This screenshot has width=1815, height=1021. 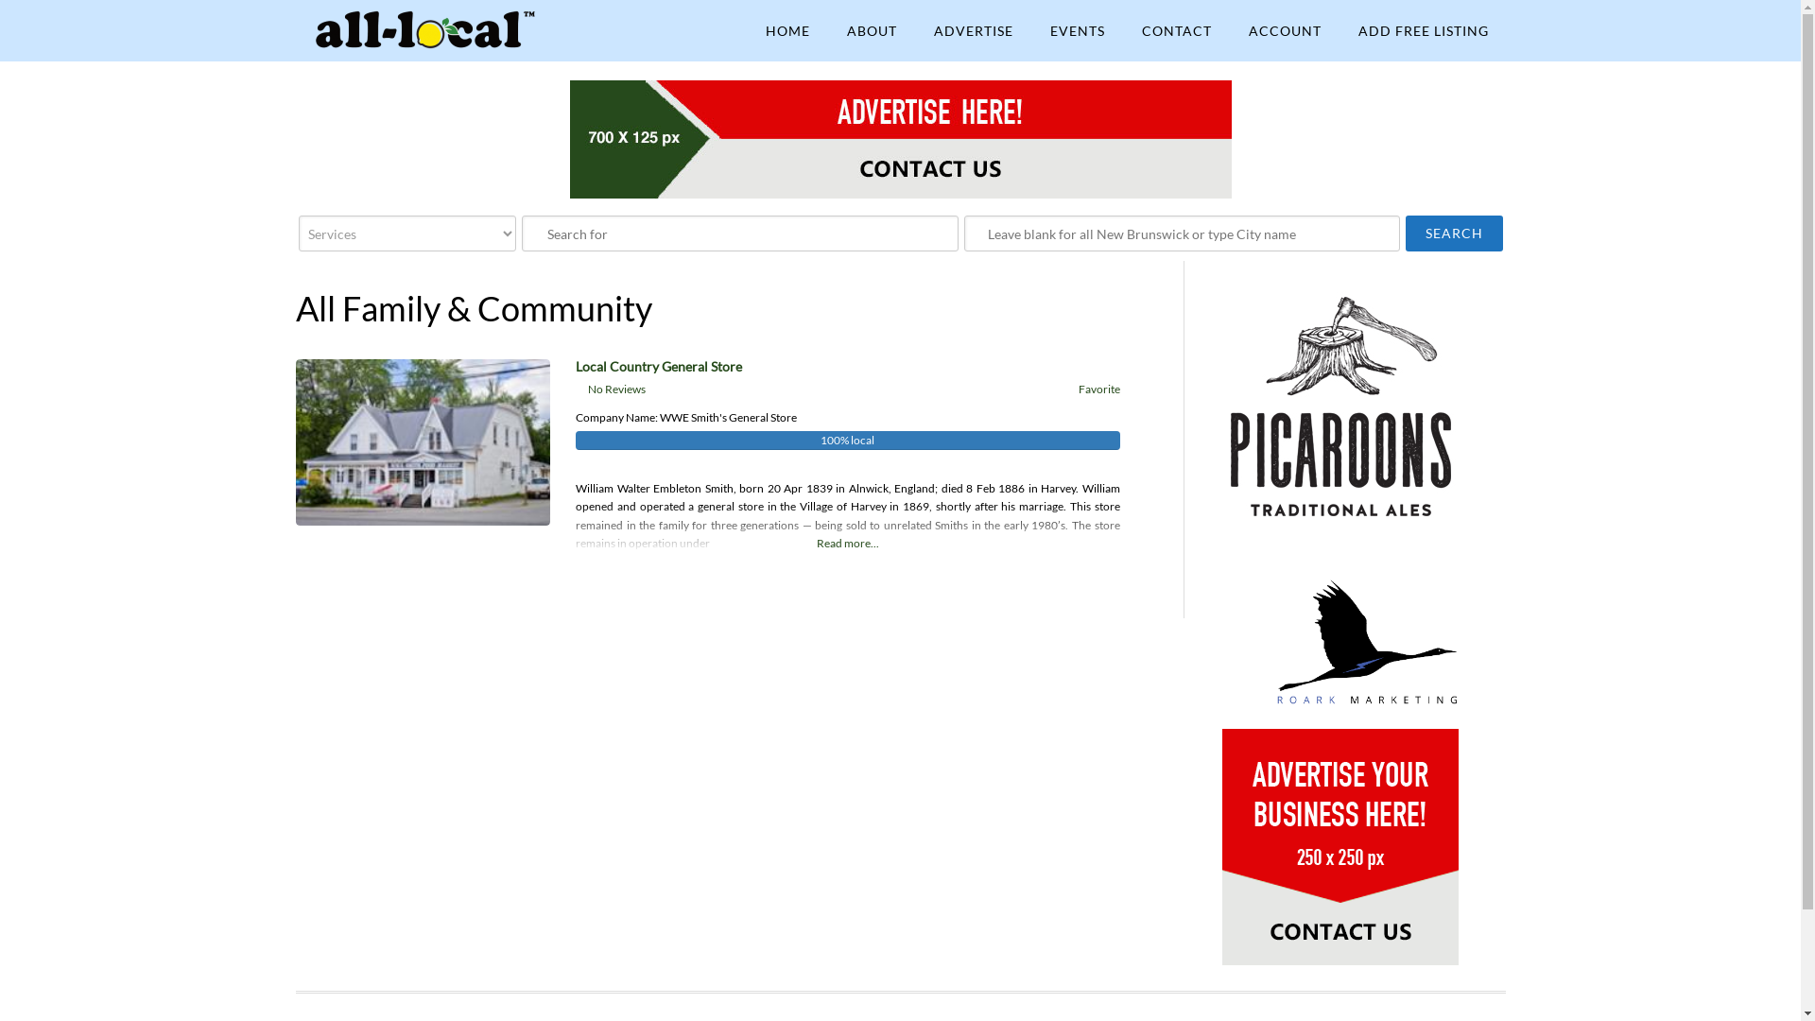 What do you see at coordinates (473, 308) in the screenshot?
I see `All Family & Community` at bounding box center [473, 308].